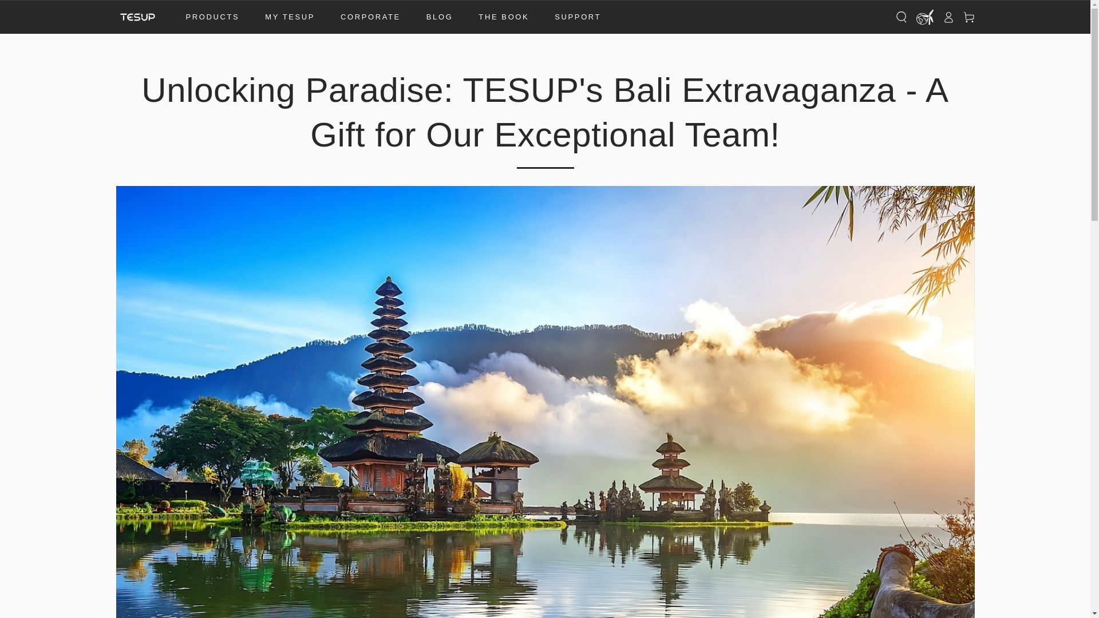  What do you see at coordinates (578, 17) in the screenshot?
I see `Support` at bounding box center [578, 17].